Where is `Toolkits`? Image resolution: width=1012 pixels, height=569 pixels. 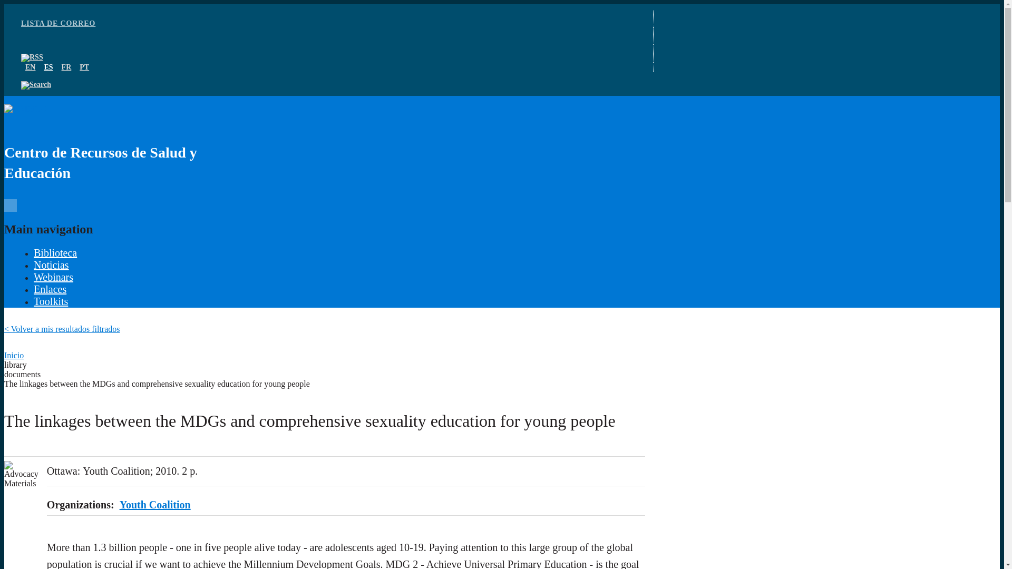 Toolkits is located at coordinates (51, 301).